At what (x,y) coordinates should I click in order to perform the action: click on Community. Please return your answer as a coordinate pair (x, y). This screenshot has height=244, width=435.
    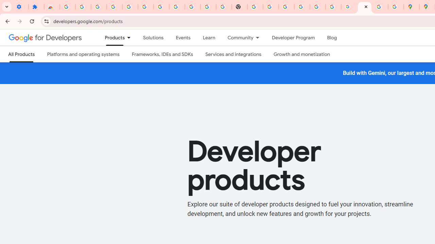
    Looking at the image, I should click on (237, 38).